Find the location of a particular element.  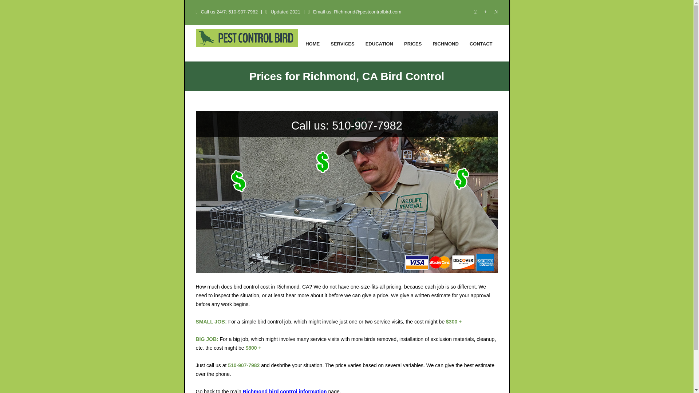

HOME is located at coordinates (312, 43).